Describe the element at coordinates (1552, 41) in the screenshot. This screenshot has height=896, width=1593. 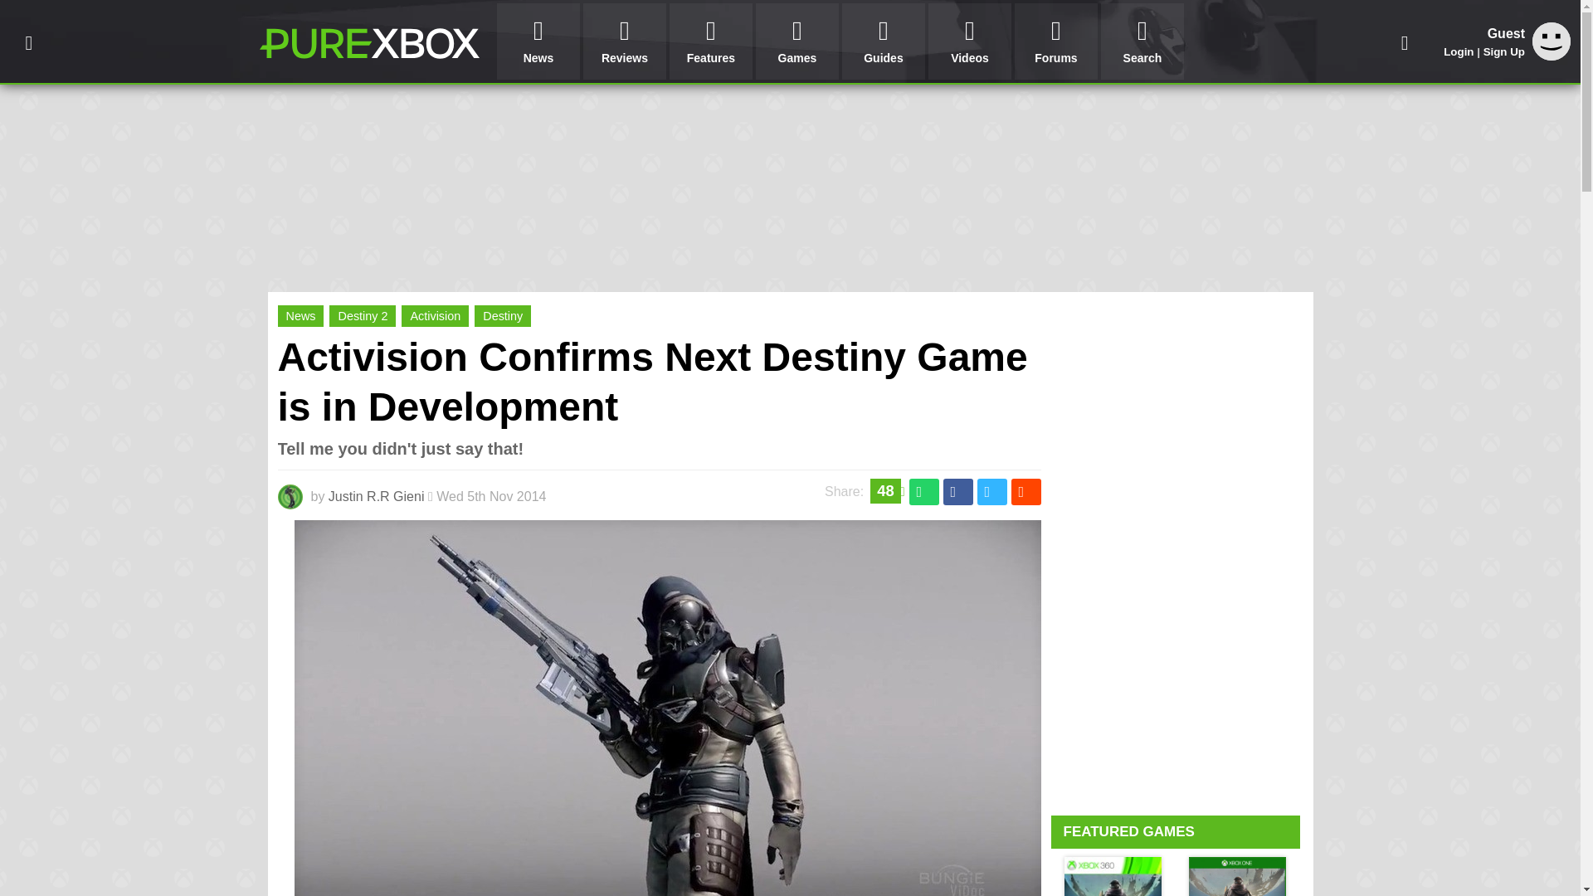
I see `Guest` at that location.